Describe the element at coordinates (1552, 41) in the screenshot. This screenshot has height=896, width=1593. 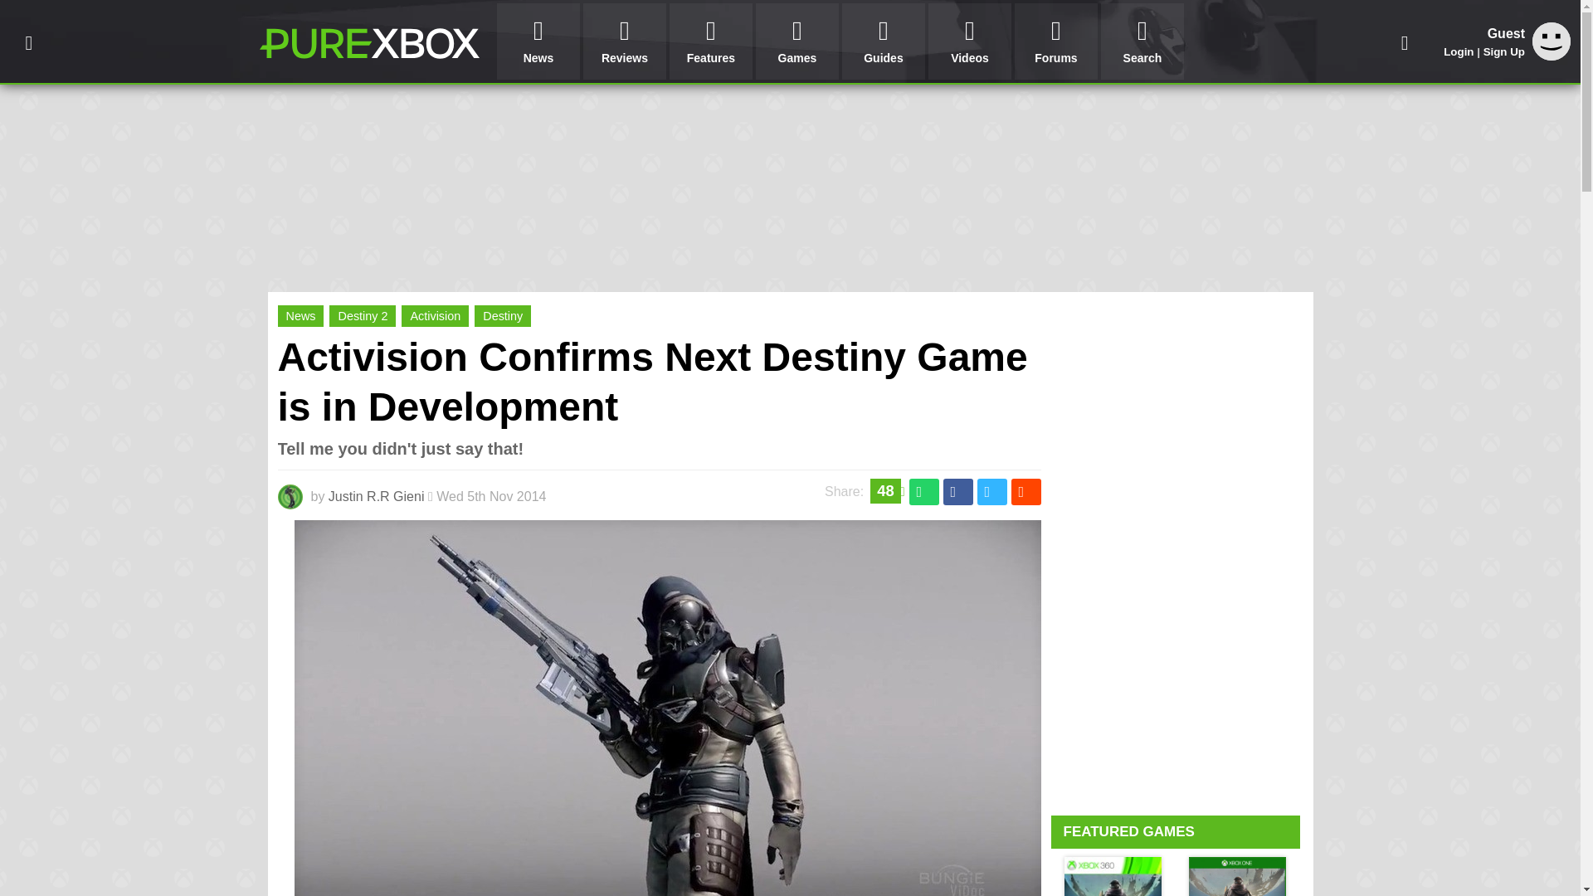
I see `Guest` at that location.